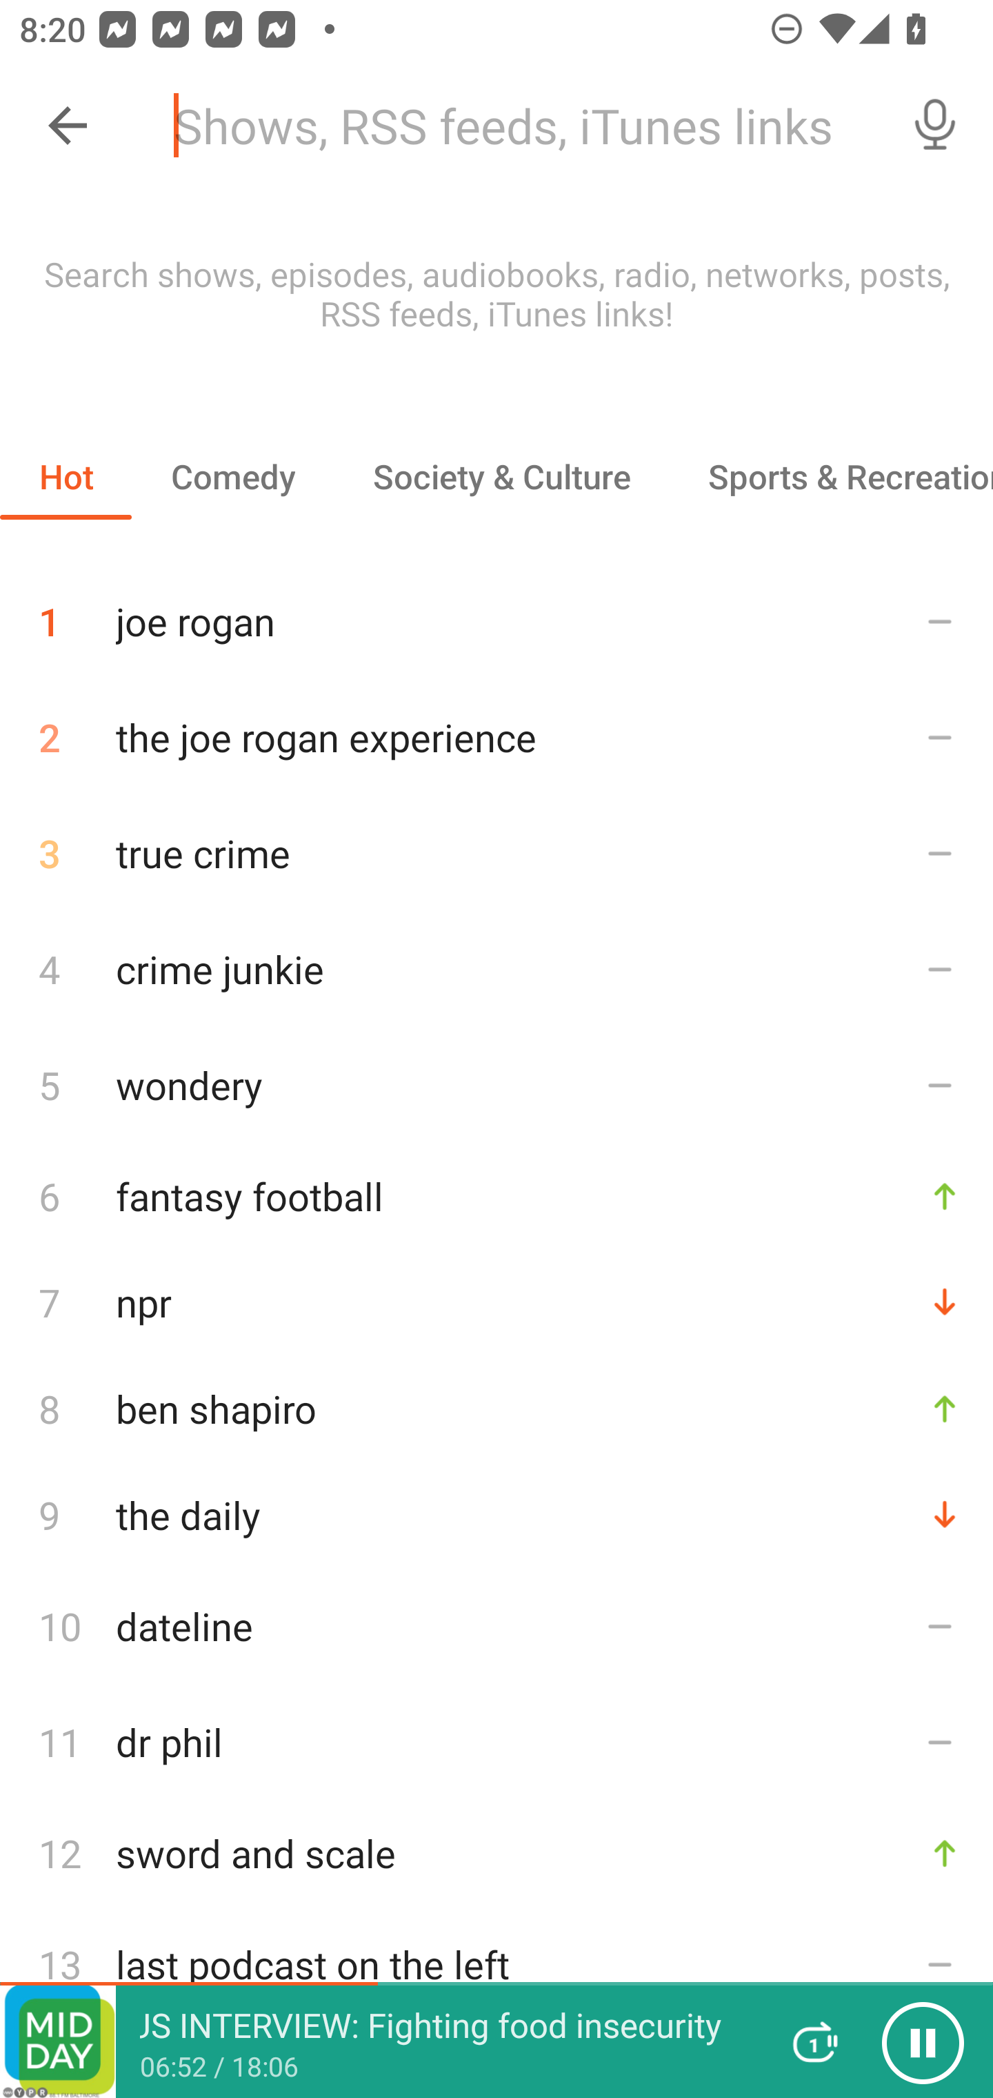 The width and height of the screenshot is (993, 2098). I want to click on 6 fantasy football, so click(496, 1195).